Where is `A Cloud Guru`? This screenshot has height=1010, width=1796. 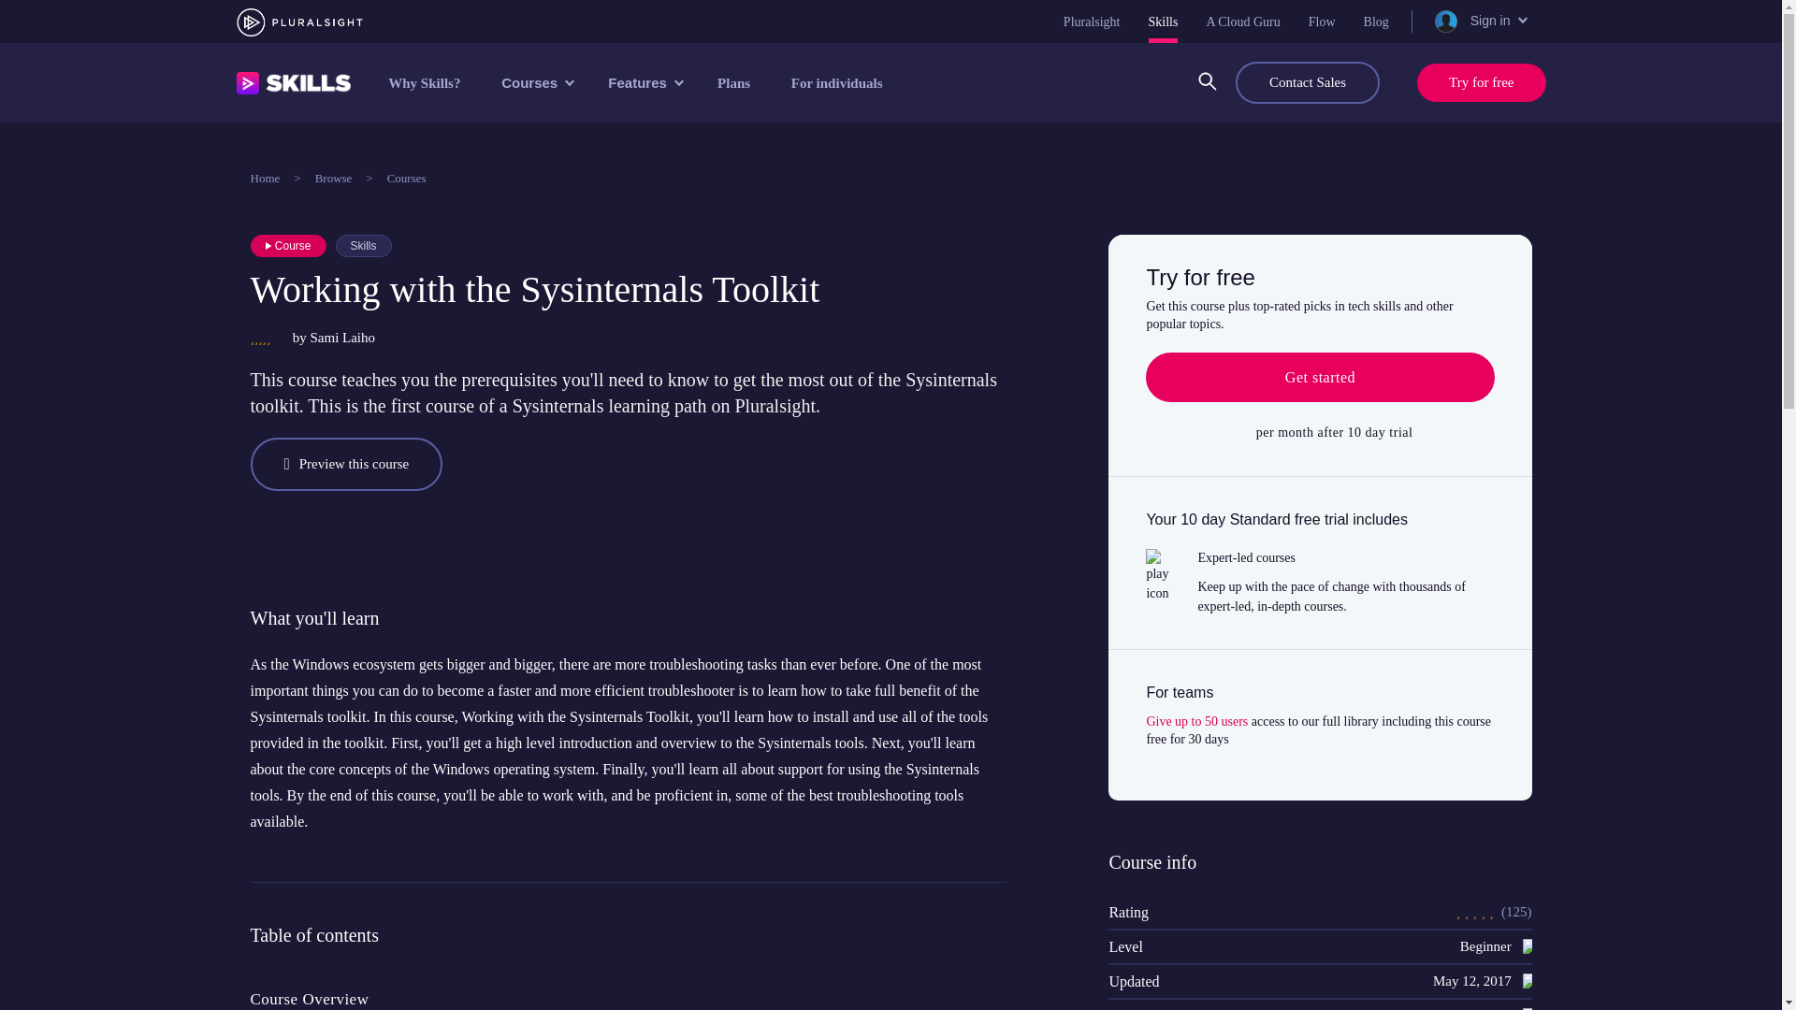
A Cloud Guru is located at coordinates (1242, 21).